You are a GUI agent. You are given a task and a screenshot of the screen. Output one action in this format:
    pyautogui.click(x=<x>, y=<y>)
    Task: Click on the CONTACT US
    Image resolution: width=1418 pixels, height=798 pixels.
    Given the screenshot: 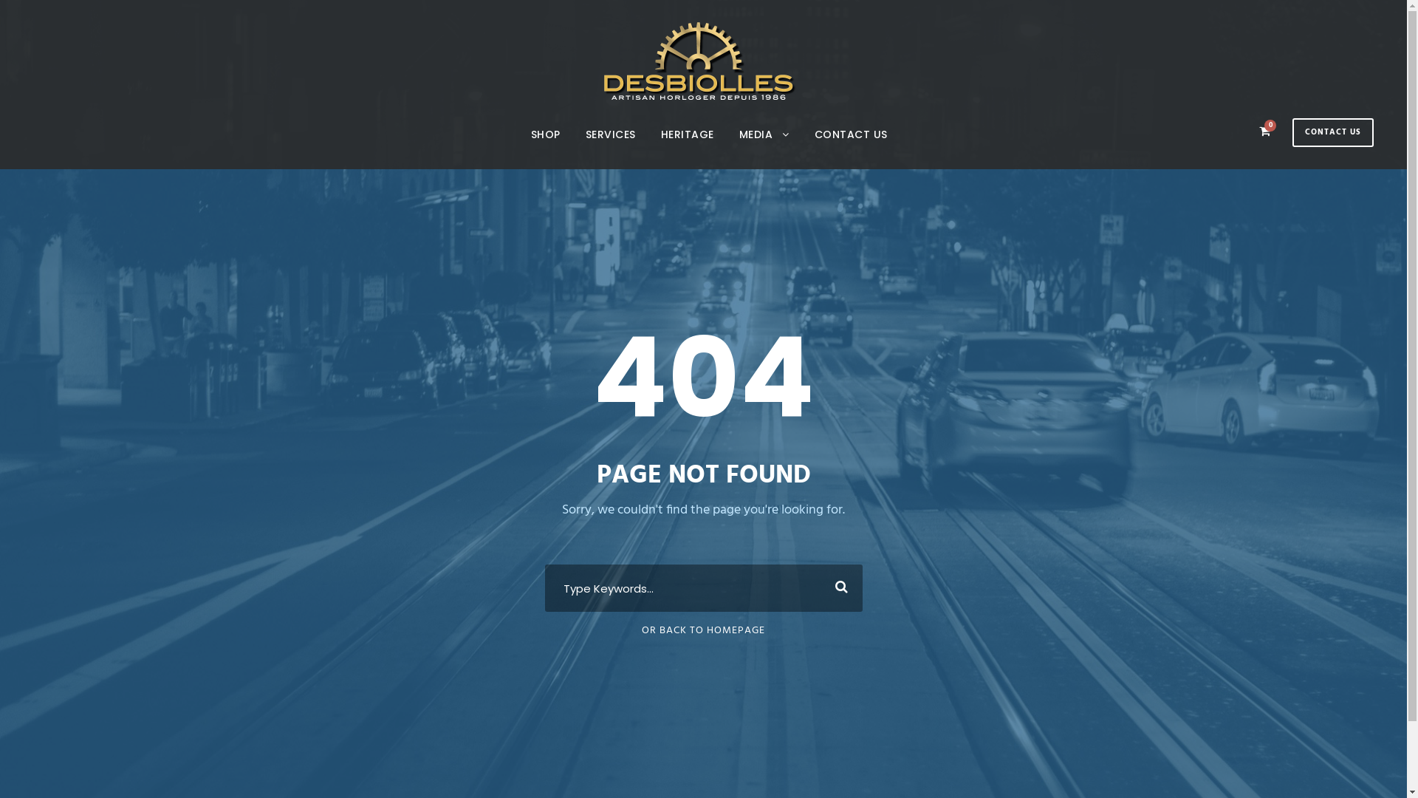 What is the action you would take?
    pyautogui.click(x=1333, y=133)
    